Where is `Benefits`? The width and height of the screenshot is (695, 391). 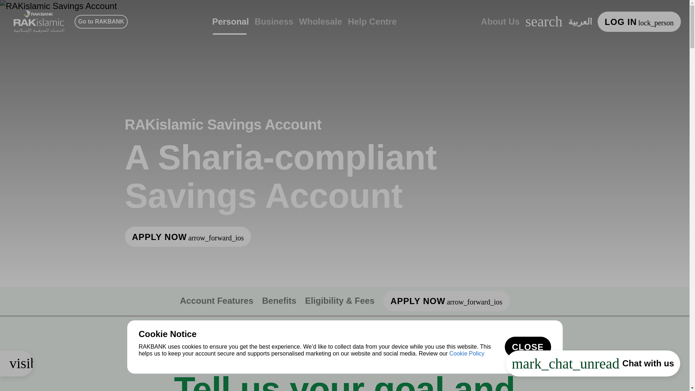 Benefits is located at coordinates (279, 300).